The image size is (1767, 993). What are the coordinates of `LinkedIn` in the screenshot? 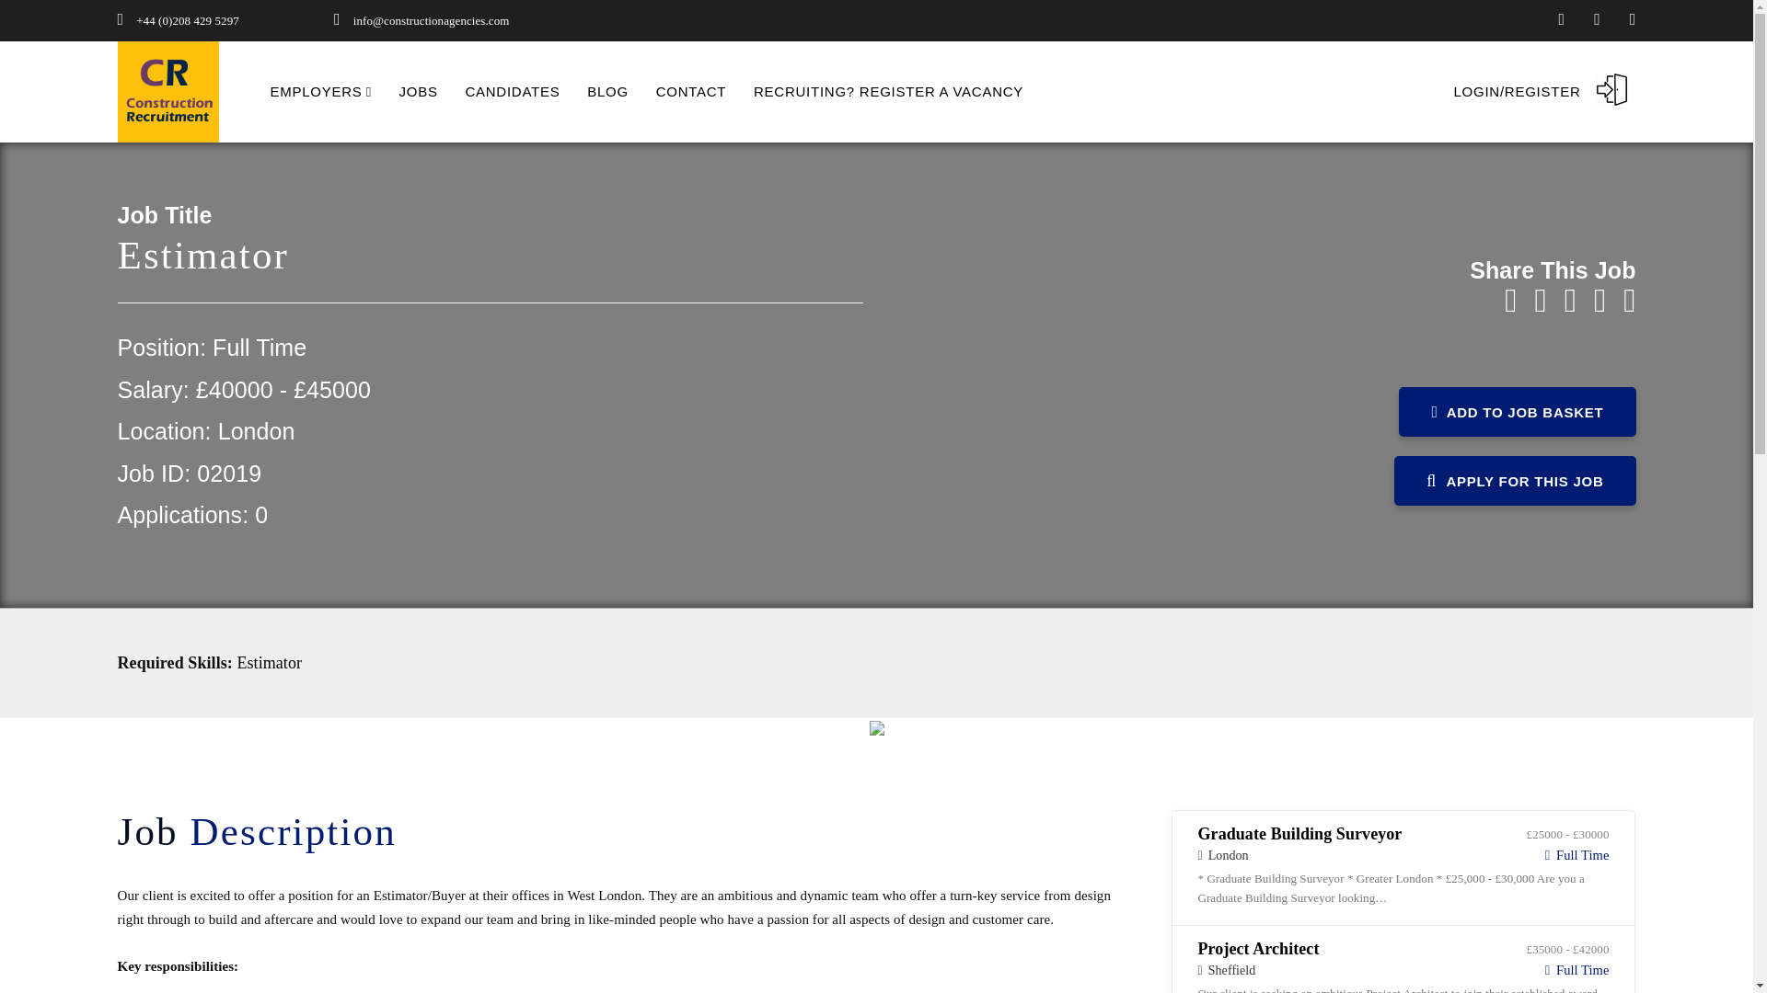 It's located at (1540, 300).